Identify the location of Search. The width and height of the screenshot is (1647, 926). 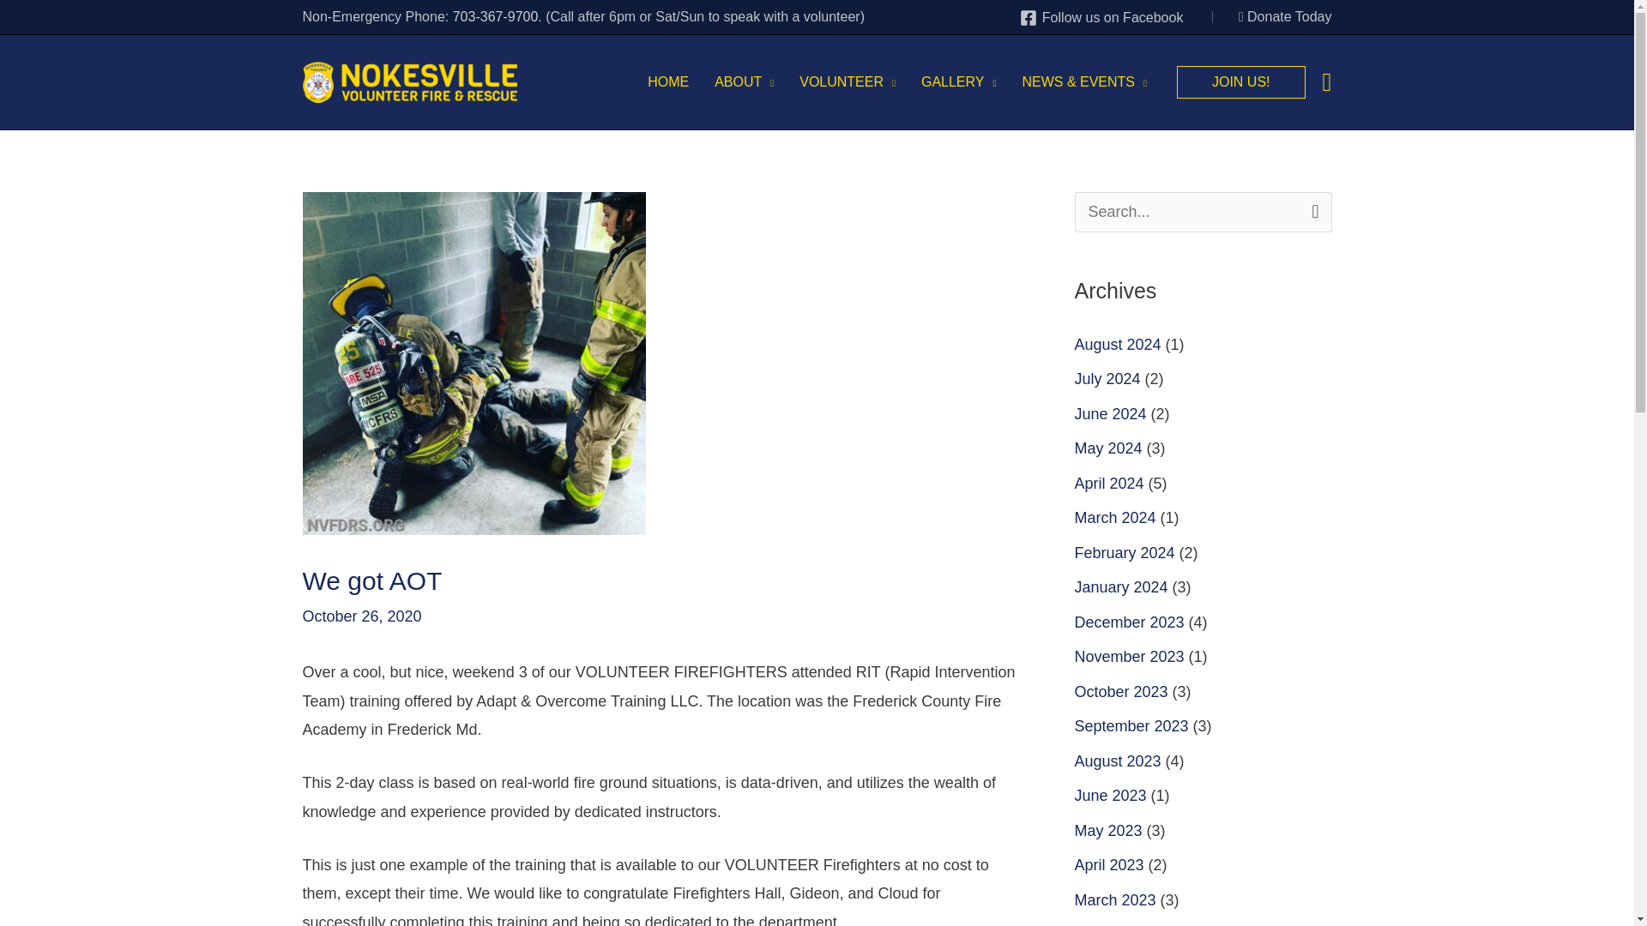
(1312, 210).